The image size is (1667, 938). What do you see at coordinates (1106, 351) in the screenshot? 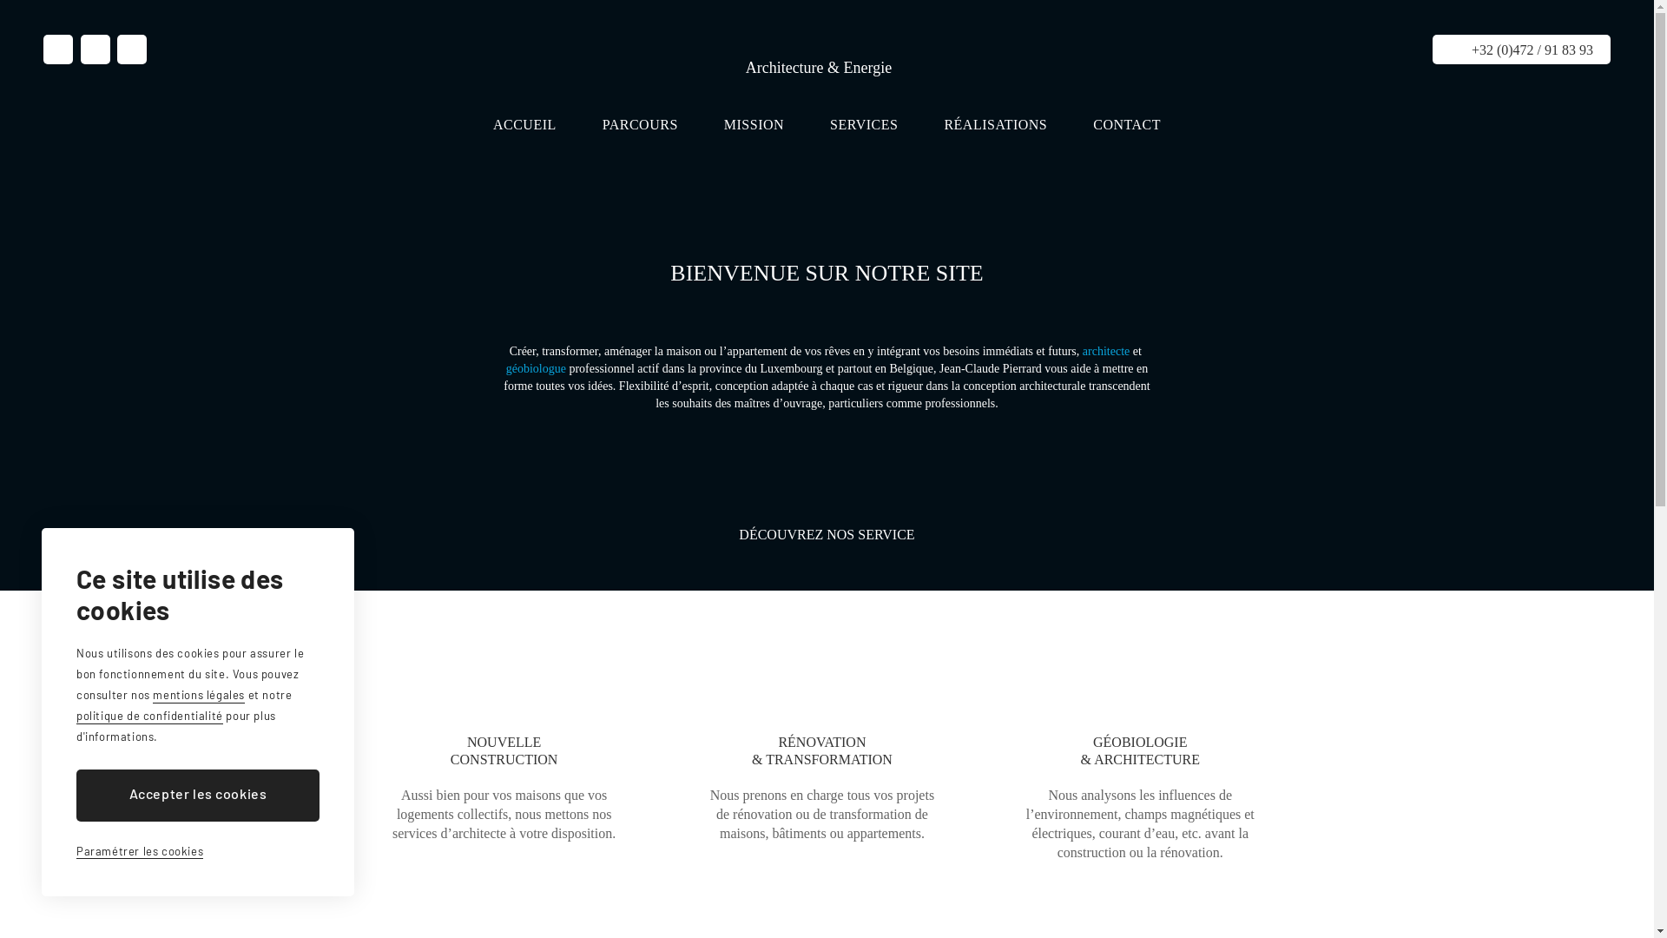
I see `architecte` at bounding box center [1106, 351].